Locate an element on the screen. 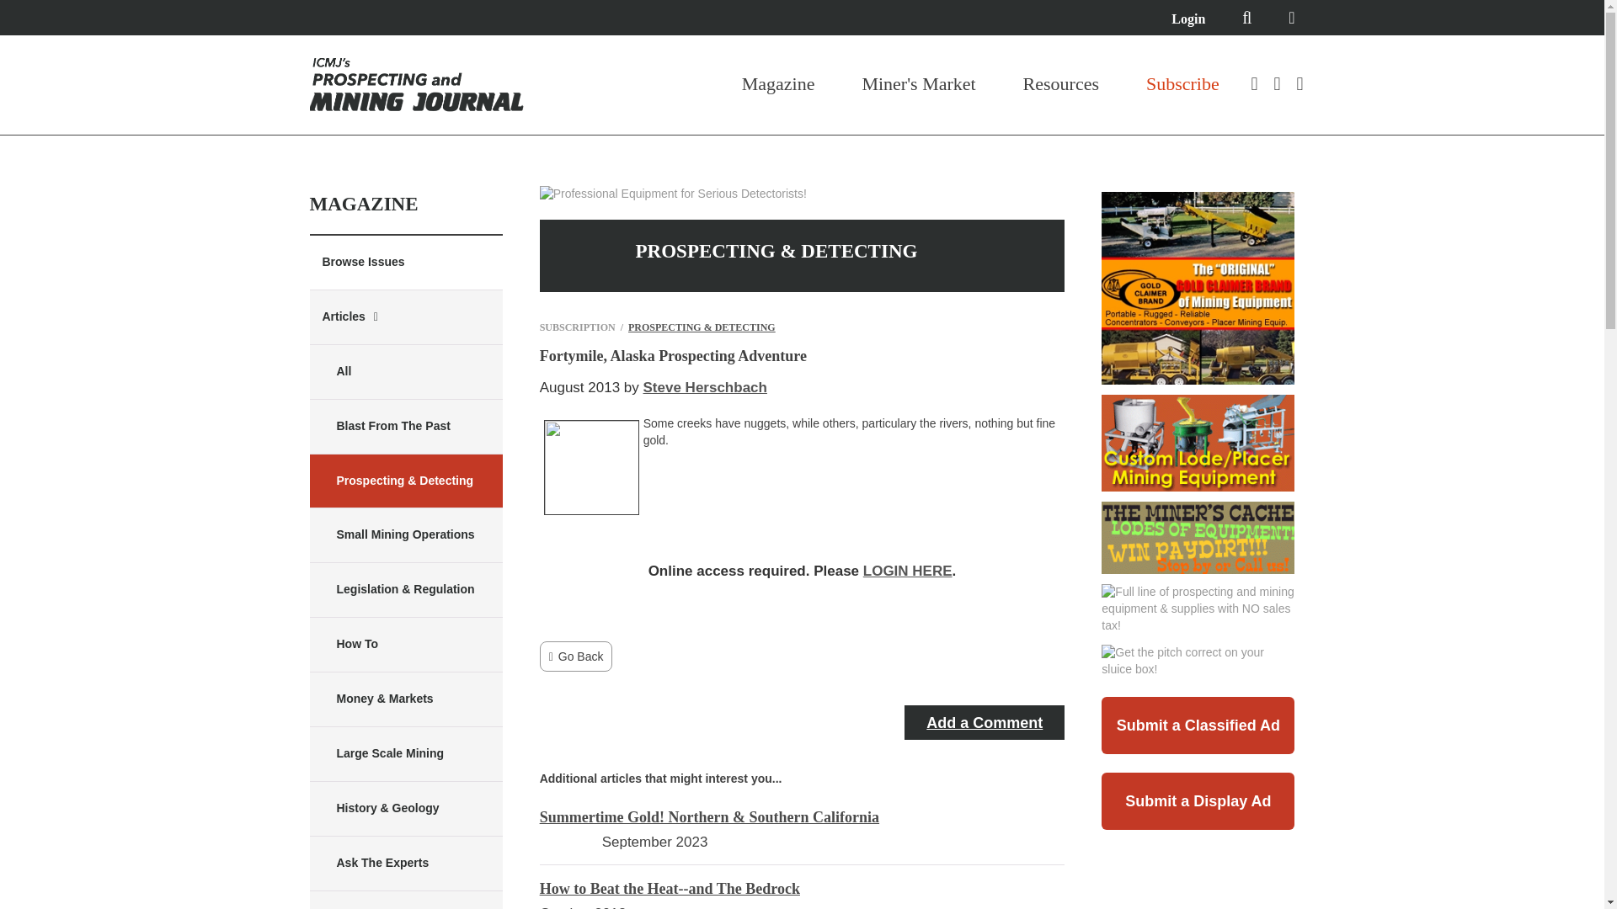 This screenshot has height=909, width=1617. Home of the Original Gold Claimer is located at coordinates (1198, 288).